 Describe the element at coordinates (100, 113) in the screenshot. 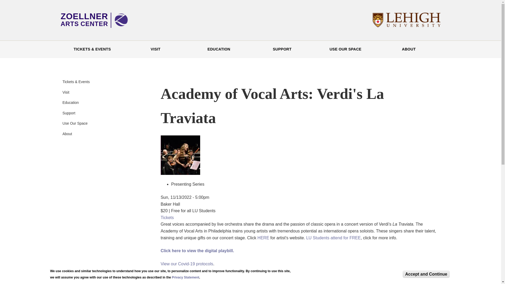

I see `Tickets` at that location.